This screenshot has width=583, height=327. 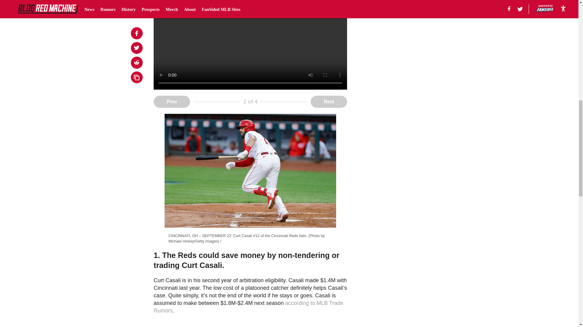 I want to click on 3rd party ad content, so click(x=403, y=28).